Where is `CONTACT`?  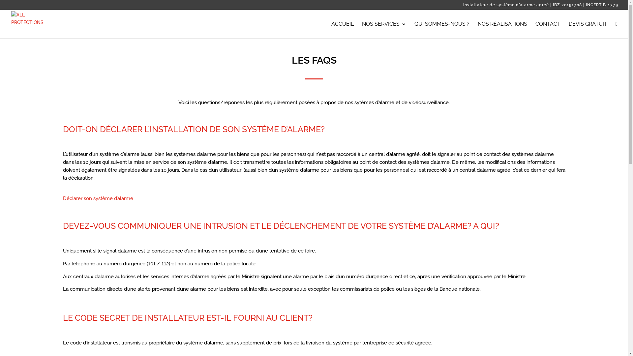 CONTACT is located at coordinates (548, 30).